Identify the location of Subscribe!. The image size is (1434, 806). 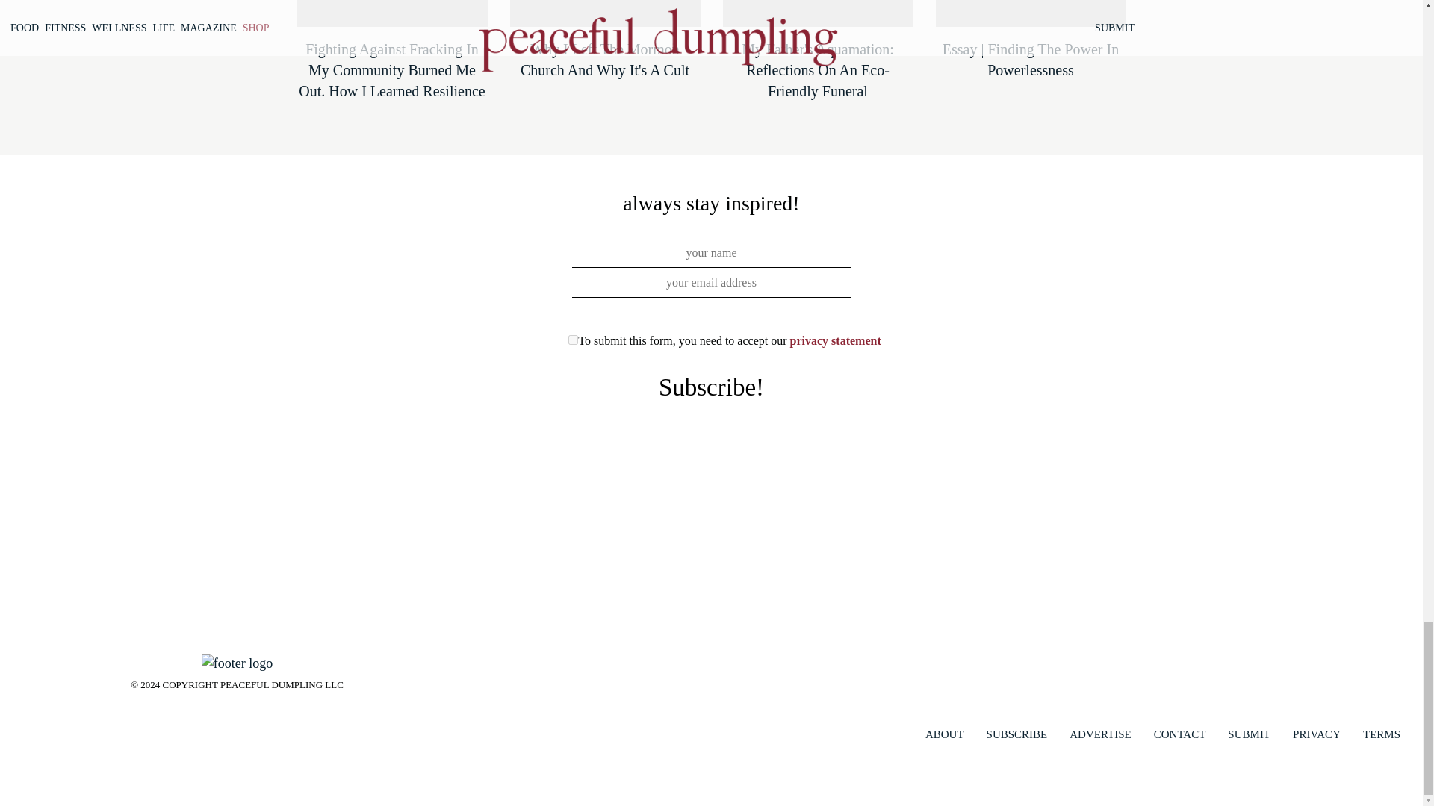
(711, 388).